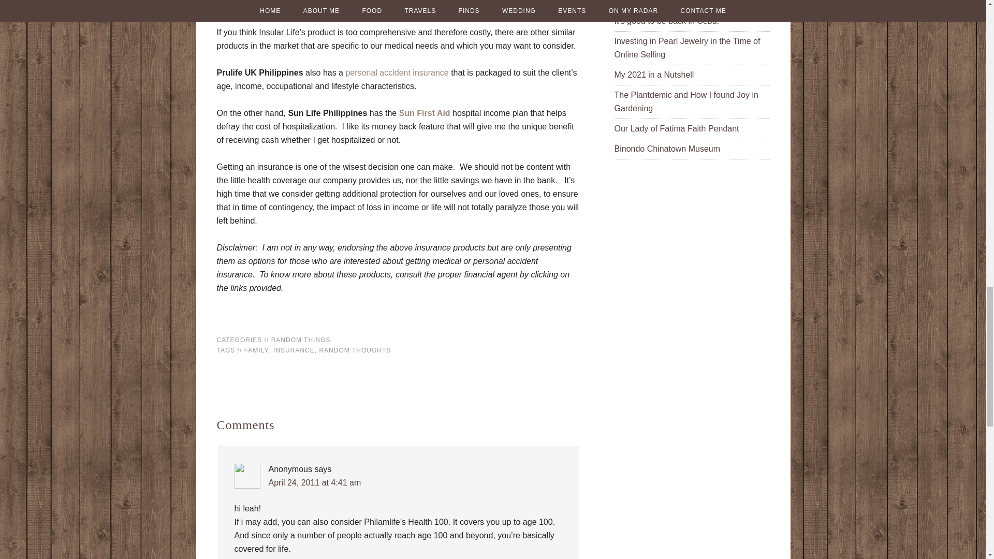  I want to click on Sun First Aid, so click(425, 113).